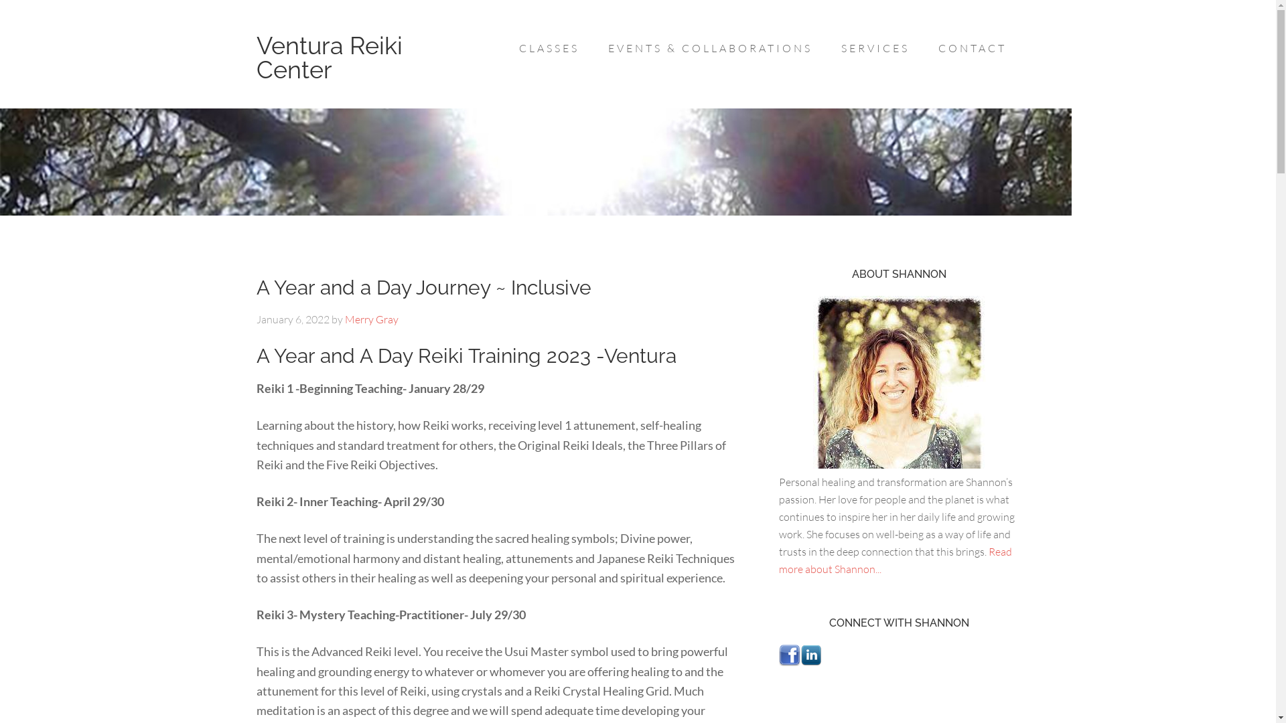 The height and width of the screenshot is (723, 1286). I want to click on SERVICES, so click(875, 48).